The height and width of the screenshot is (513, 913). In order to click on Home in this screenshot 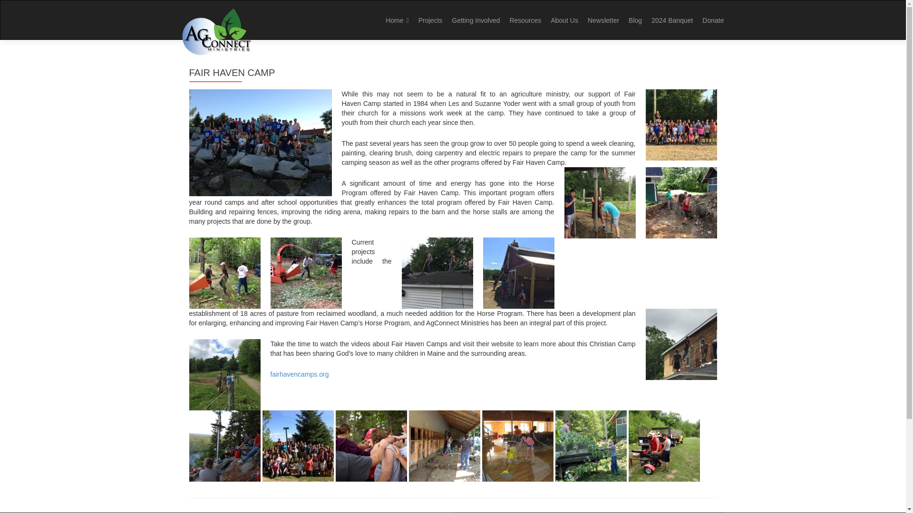, I will do `click(397, 20)`.